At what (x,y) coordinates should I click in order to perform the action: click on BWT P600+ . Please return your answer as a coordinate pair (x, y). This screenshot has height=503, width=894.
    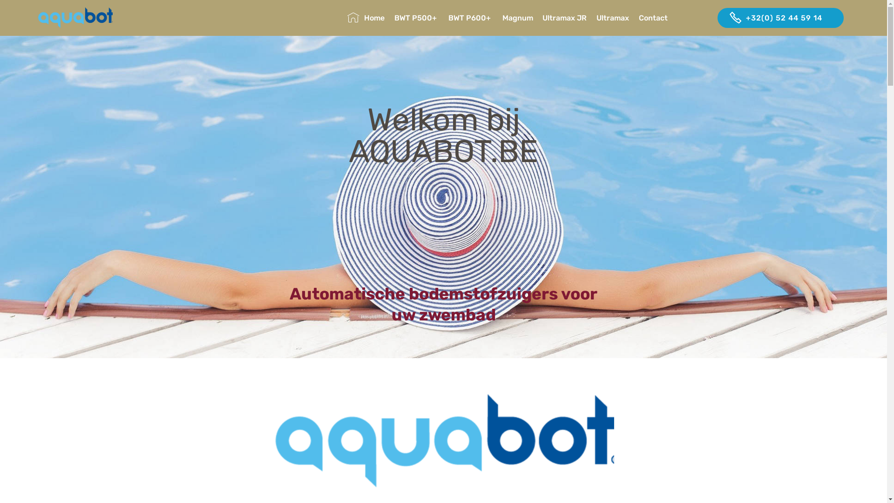
    Looking at the image, I should click on (470, 18).